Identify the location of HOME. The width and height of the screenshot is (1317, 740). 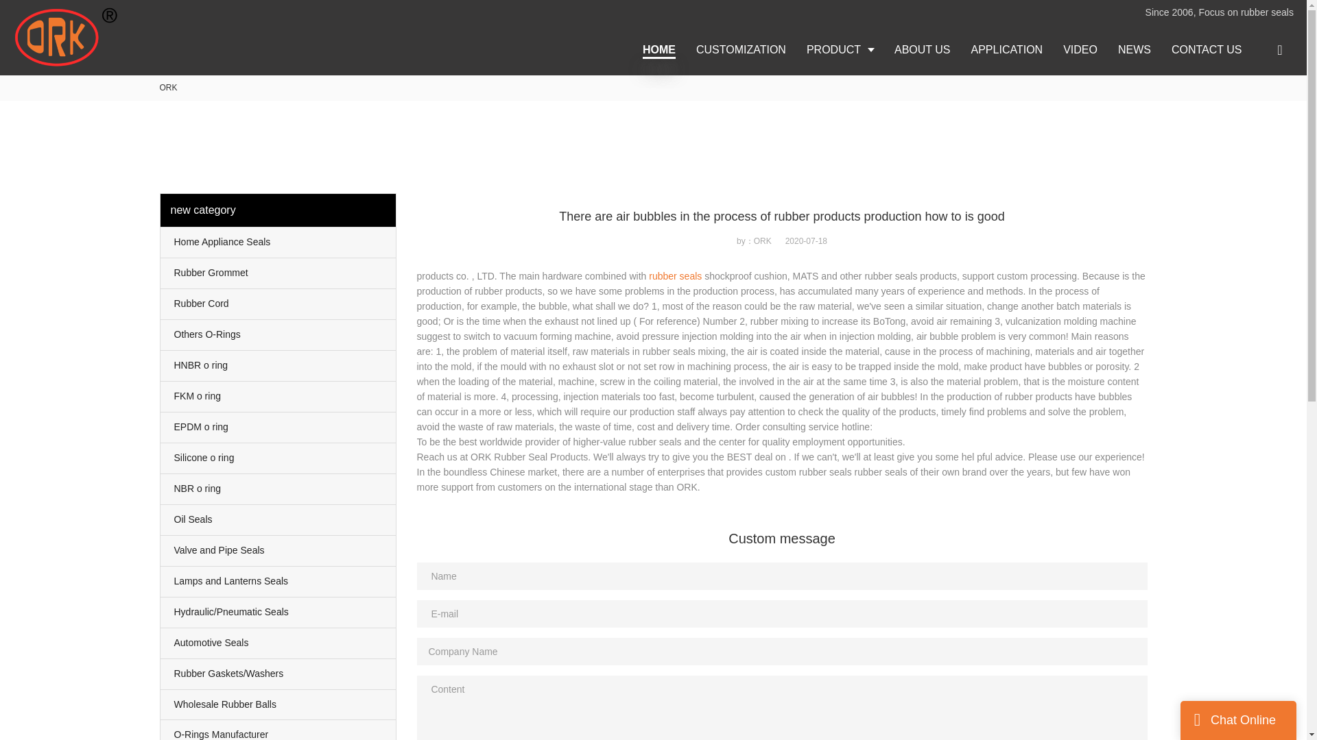
(658, 49).